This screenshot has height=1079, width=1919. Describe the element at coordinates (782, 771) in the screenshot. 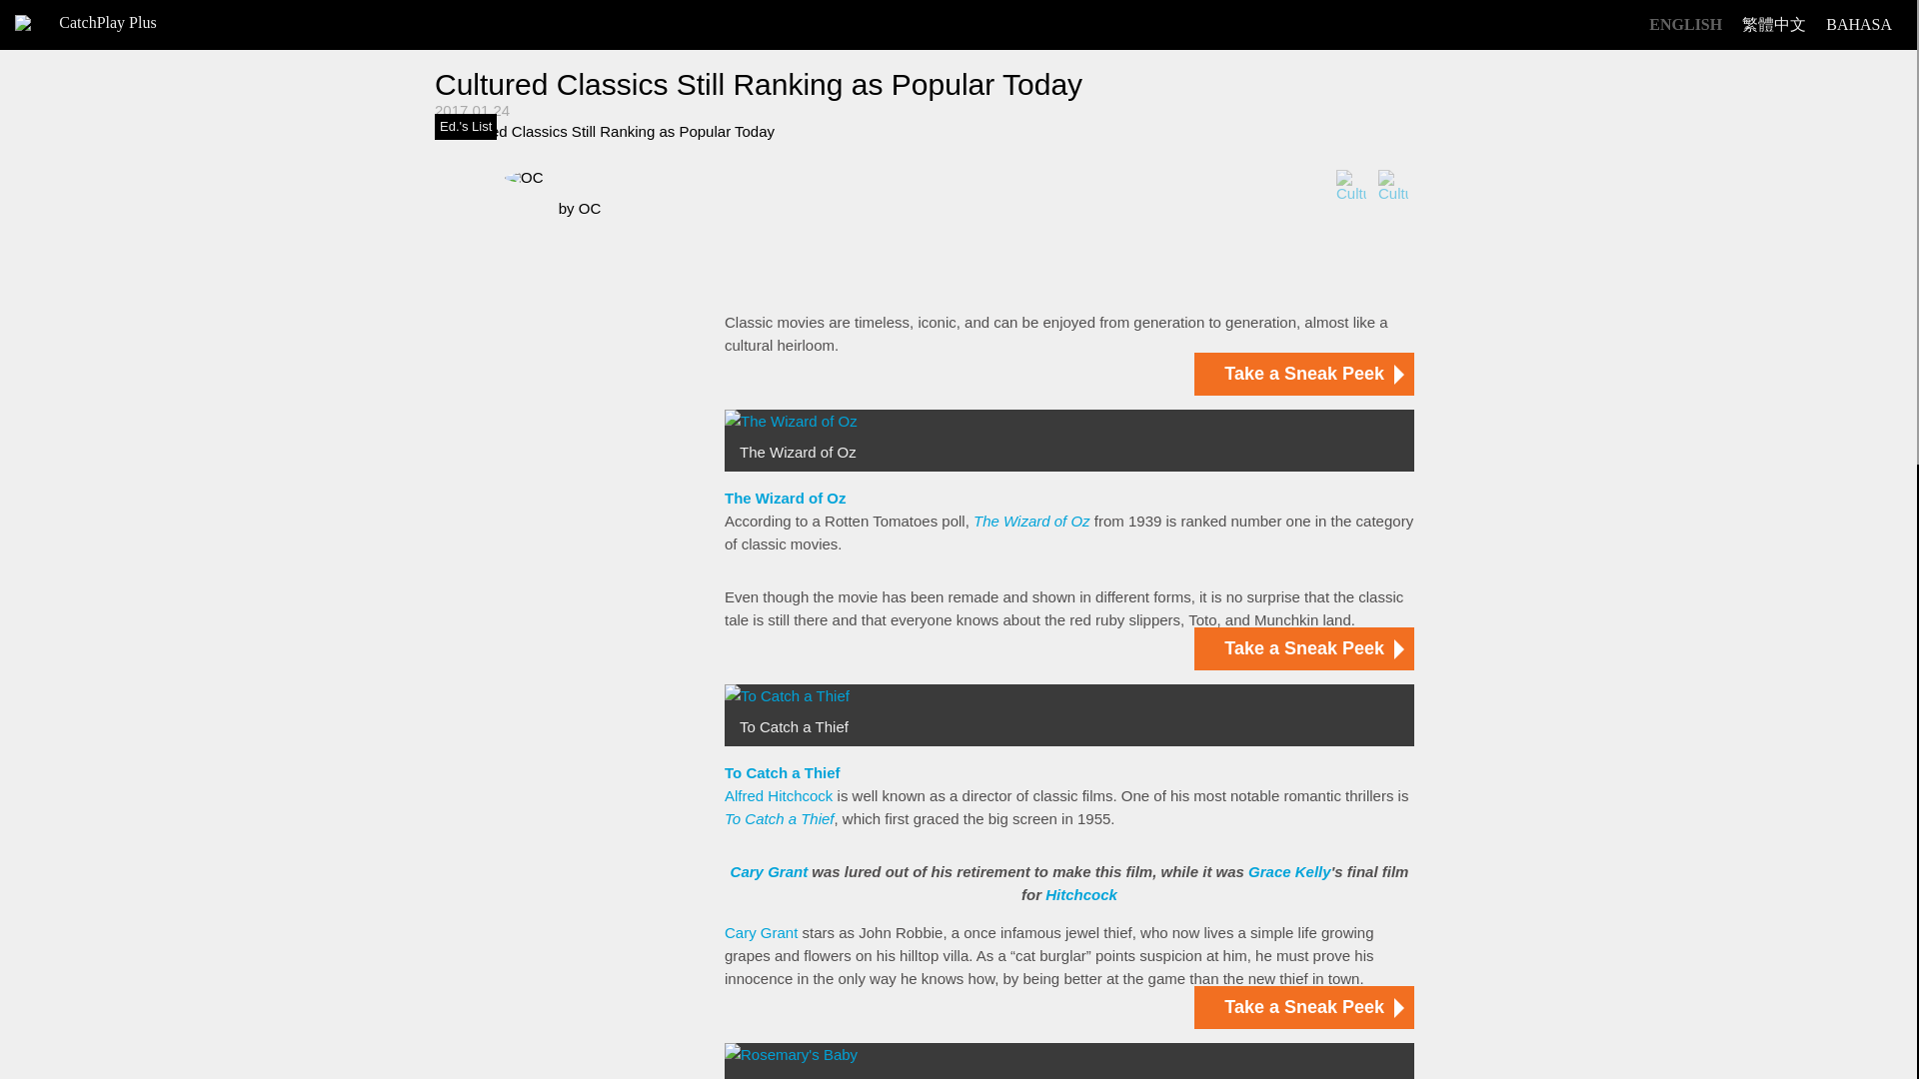

I see `To Catch a Thief` at that location.